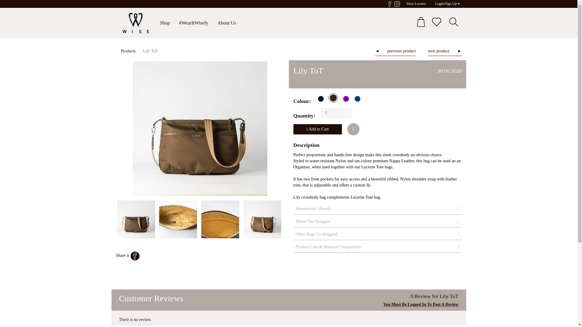  What do you see at coordinates (165, 23) in the screenshot?
I see `Shop` at bounding box center [165, 23].